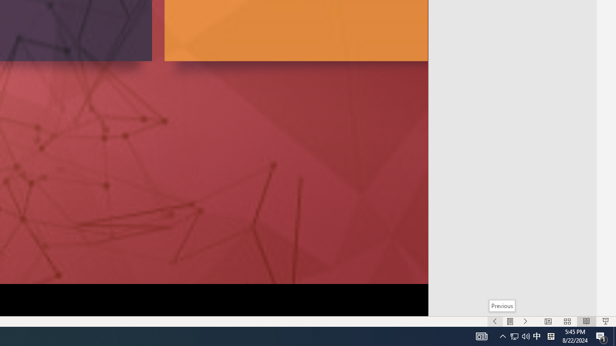 This screenshot has width=616, height=346. I want to click on Previous, so click(502, 306).